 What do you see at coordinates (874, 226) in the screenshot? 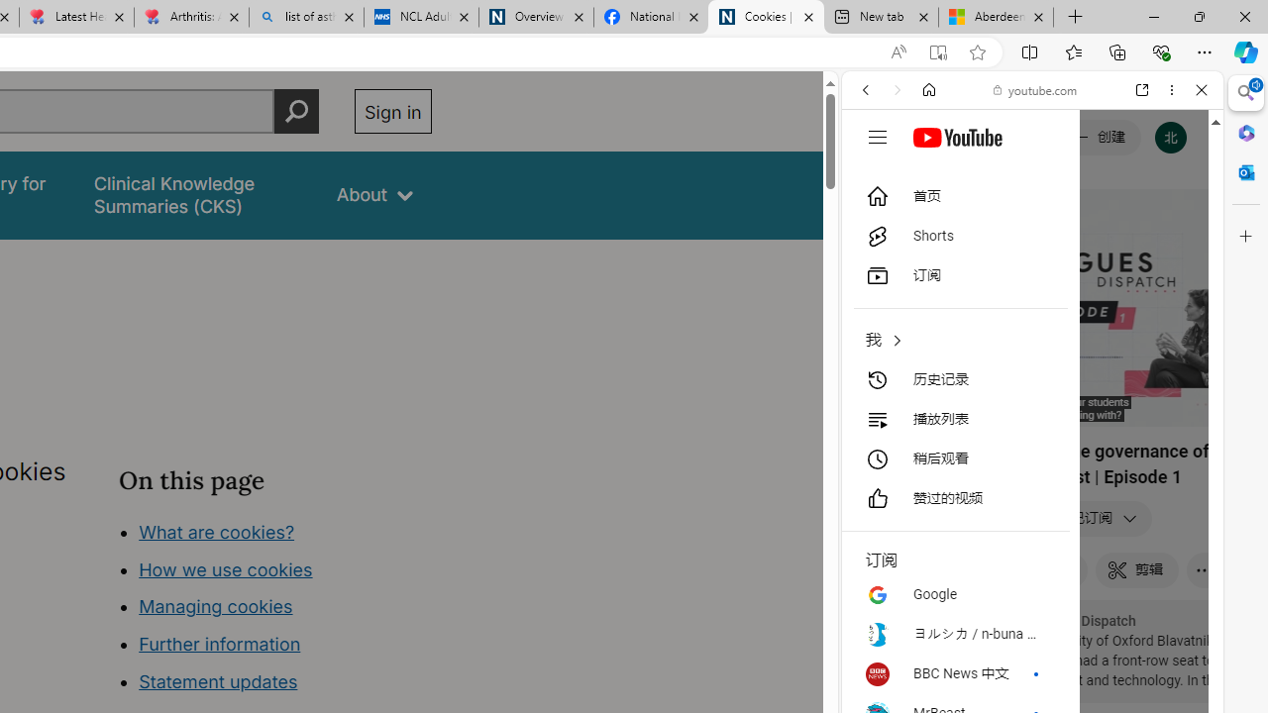
I see `WEB  ` at bounding box center [874, 226].